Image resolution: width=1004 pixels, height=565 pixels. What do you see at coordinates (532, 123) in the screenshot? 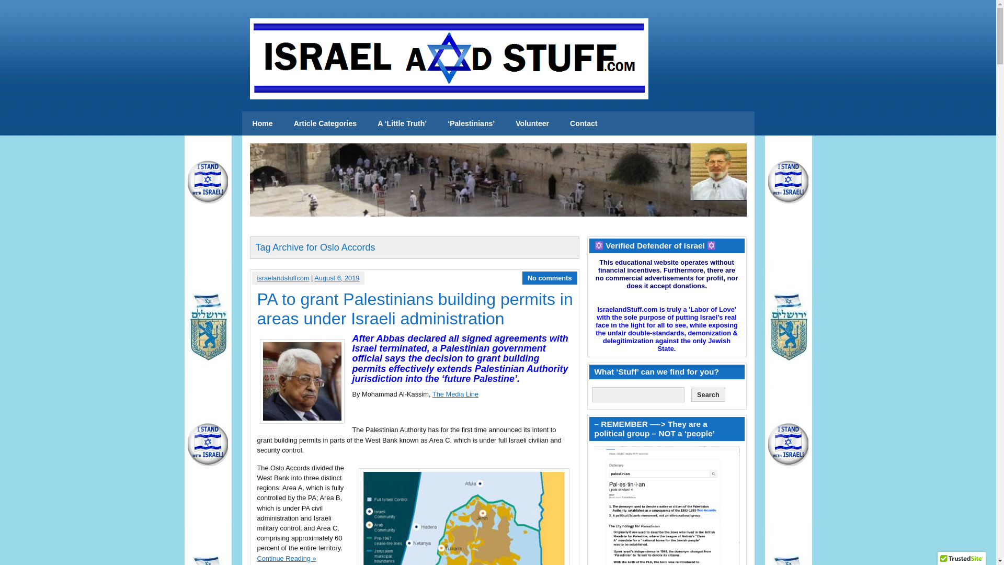
I see `Volunteer` at bounding box center [532, 123].